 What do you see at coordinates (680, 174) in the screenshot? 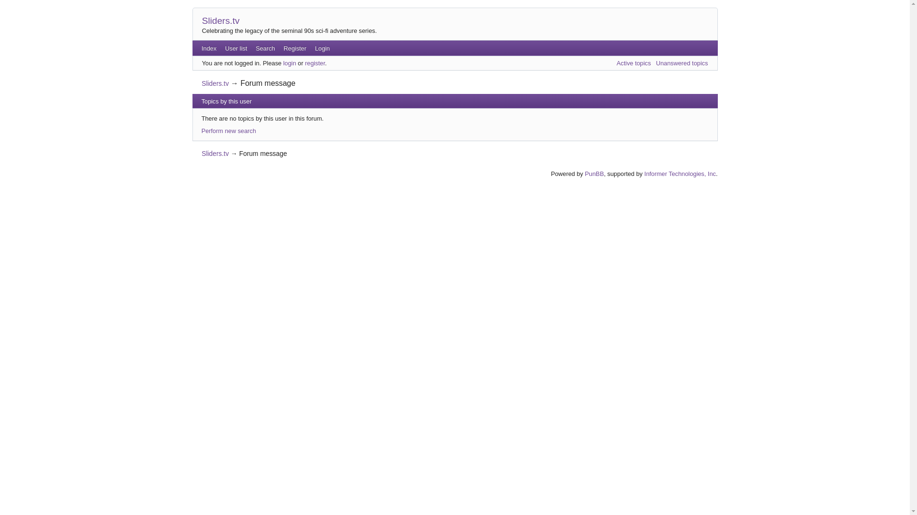
I see `Informer Technologies, Inc` at bounding box center [680, 174].